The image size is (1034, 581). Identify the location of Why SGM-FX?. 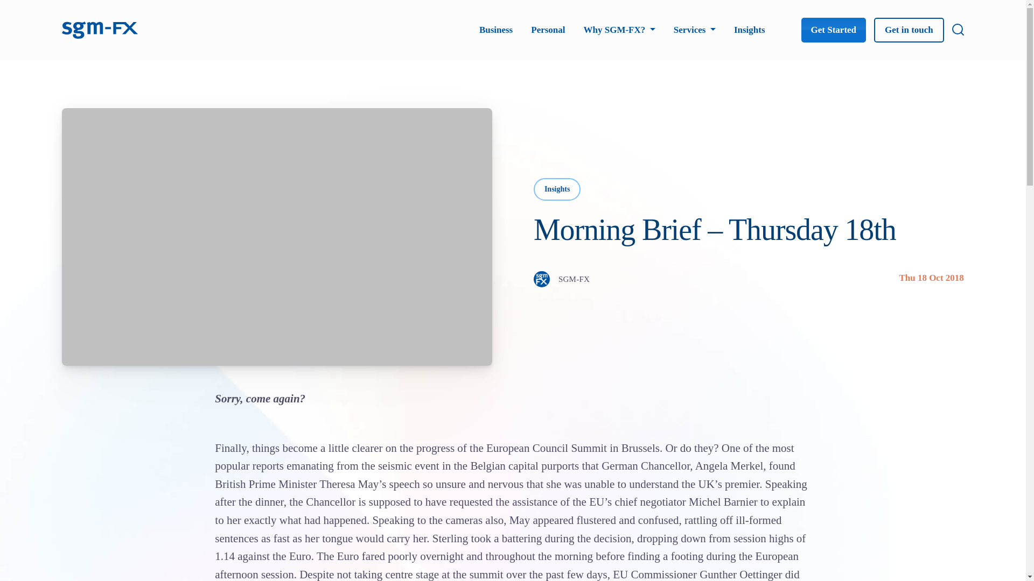
(619, 30).